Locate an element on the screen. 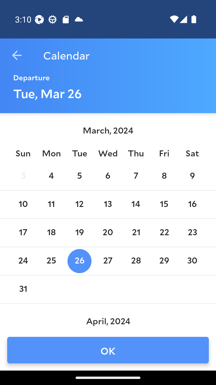 The image size is (216, 385). 5 is located at coordinates (79, 176).